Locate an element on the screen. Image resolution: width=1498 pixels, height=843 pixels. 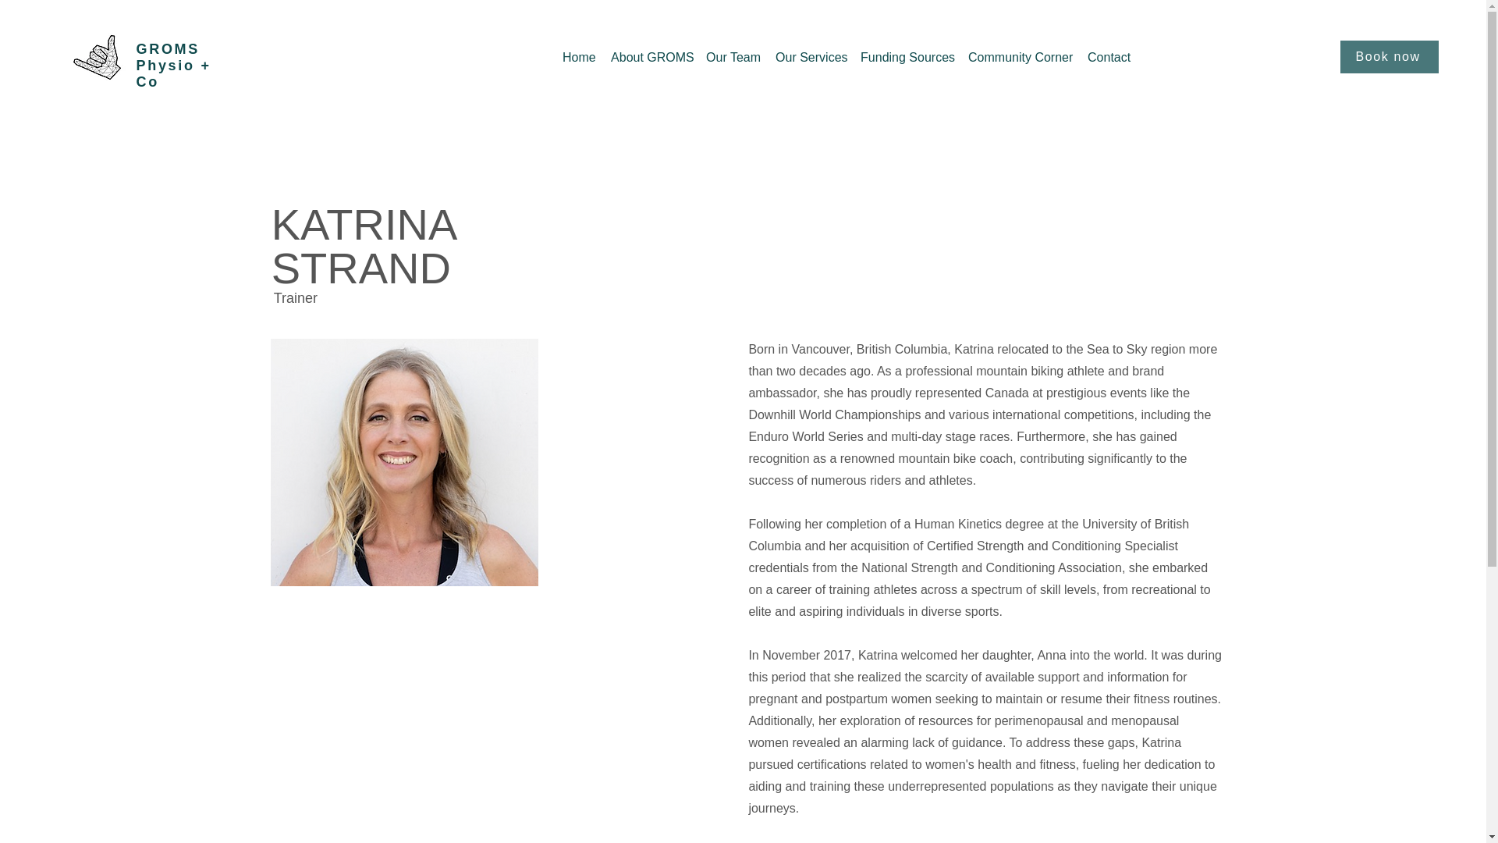
Contact is located at coordinates (1109, 58).